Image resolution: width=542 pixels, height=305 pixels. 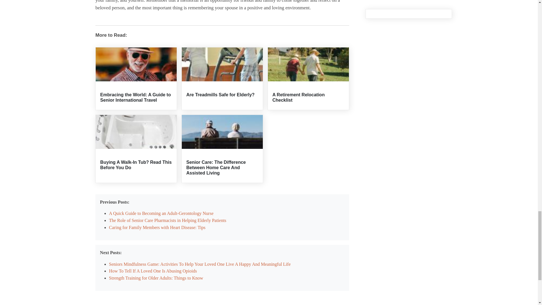 I want to click on Embracing the World: A Guide to Senior International Travel, so click(x=135, y=97).